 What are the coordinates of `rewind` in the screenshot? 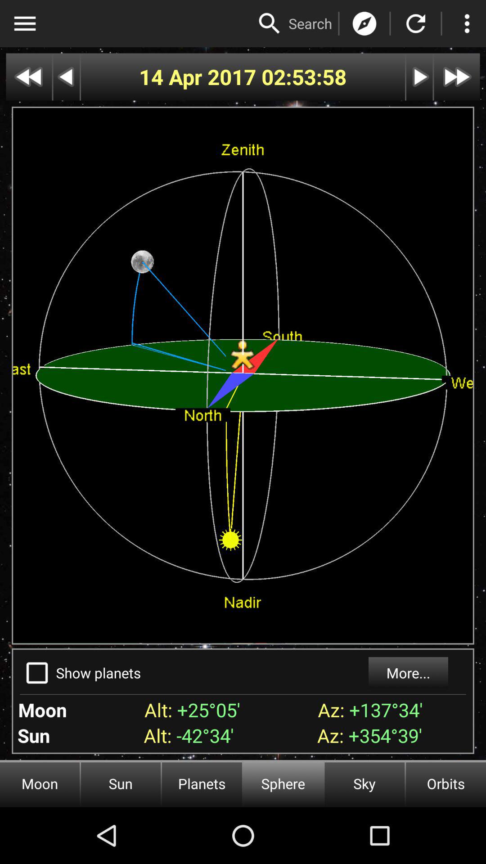 It's located at (29, 76).